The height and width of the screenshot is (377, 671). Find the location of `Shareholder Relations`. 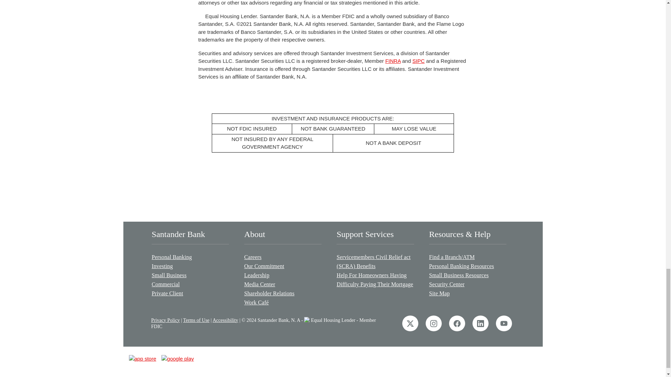

Shareholder Relations is located at coordinates (282, 294).